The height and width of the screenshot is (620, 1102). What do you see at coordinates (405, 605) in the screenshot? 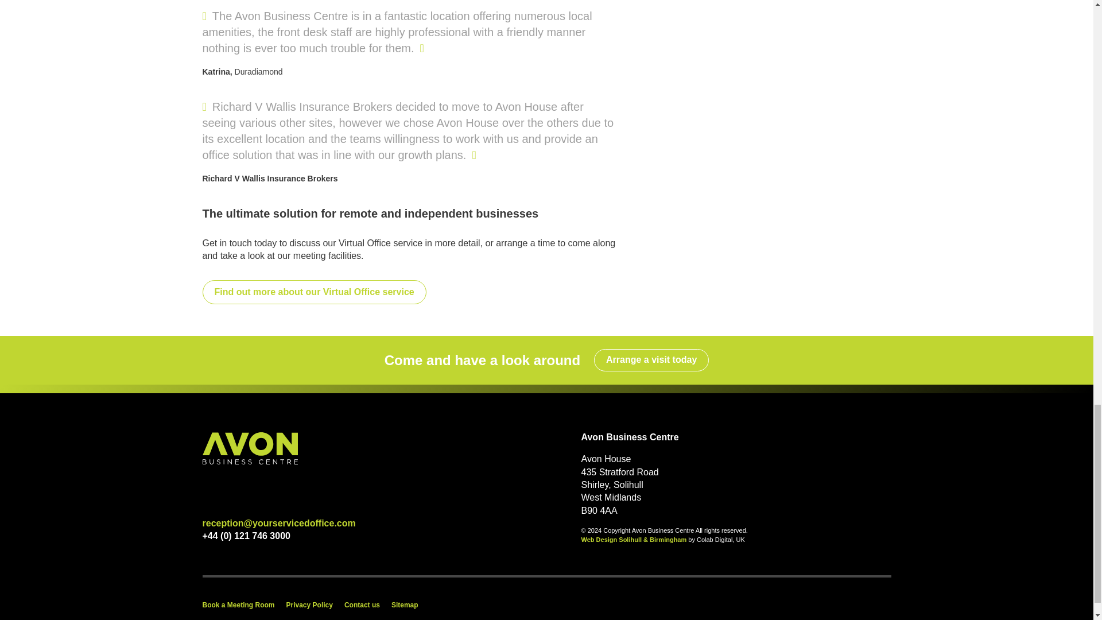
I see `Sitemap` at bounding box center [405, 605].